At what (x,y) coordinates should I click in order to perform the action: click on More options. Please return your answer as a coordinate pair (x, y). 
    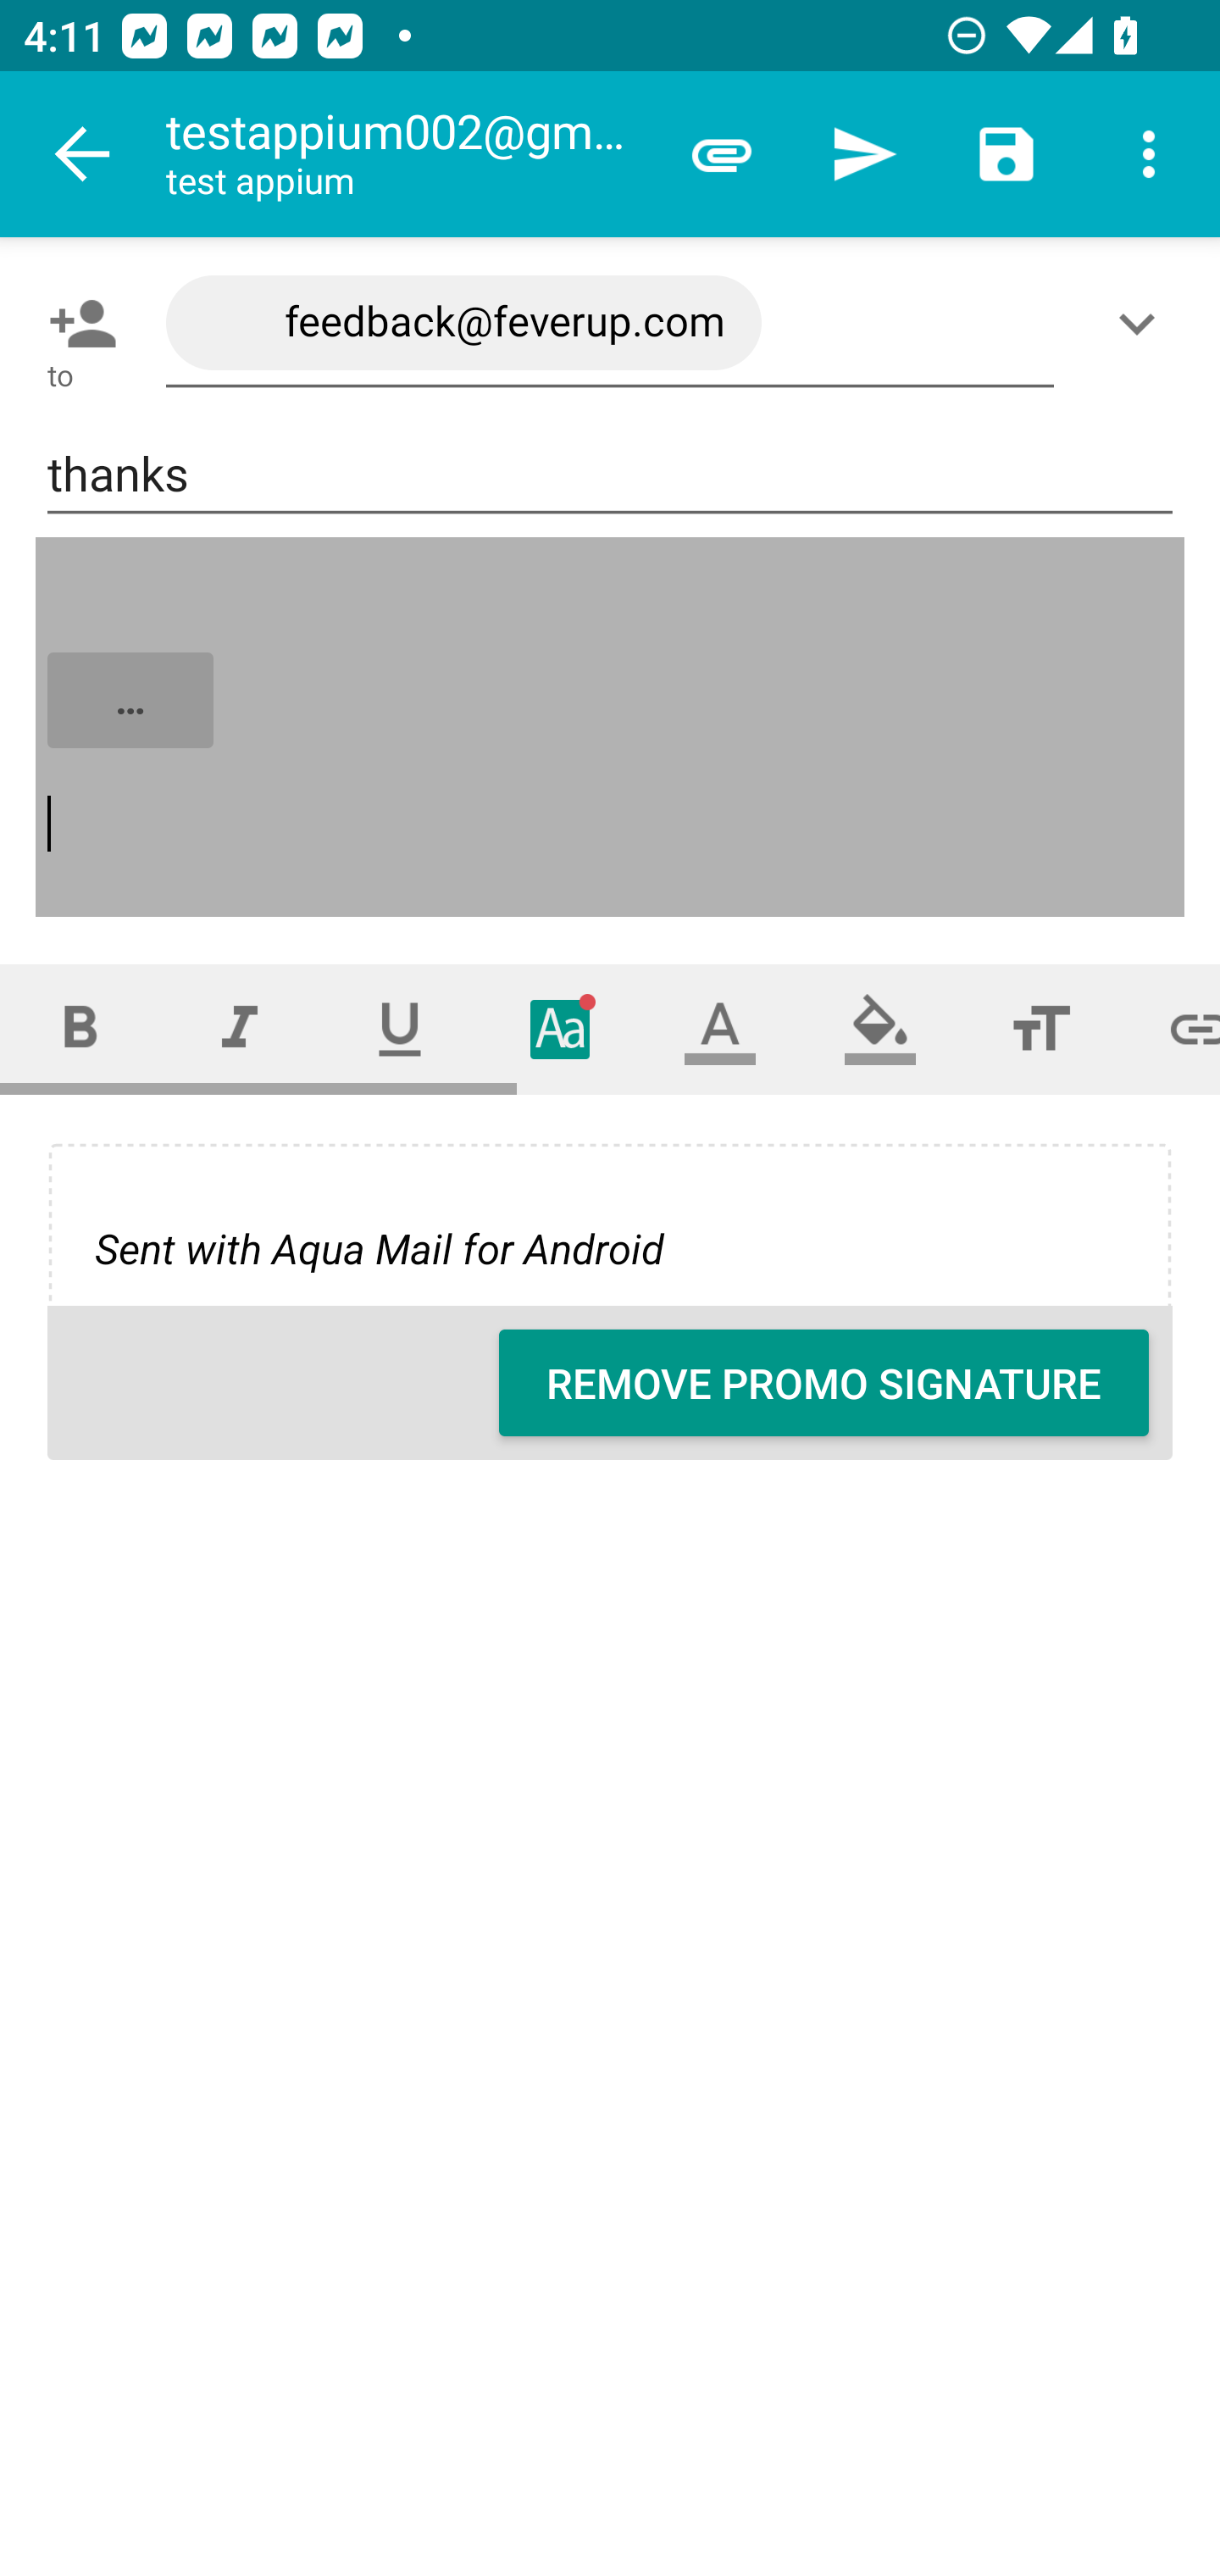
    Looking at the image, I should click on (1149, 154).